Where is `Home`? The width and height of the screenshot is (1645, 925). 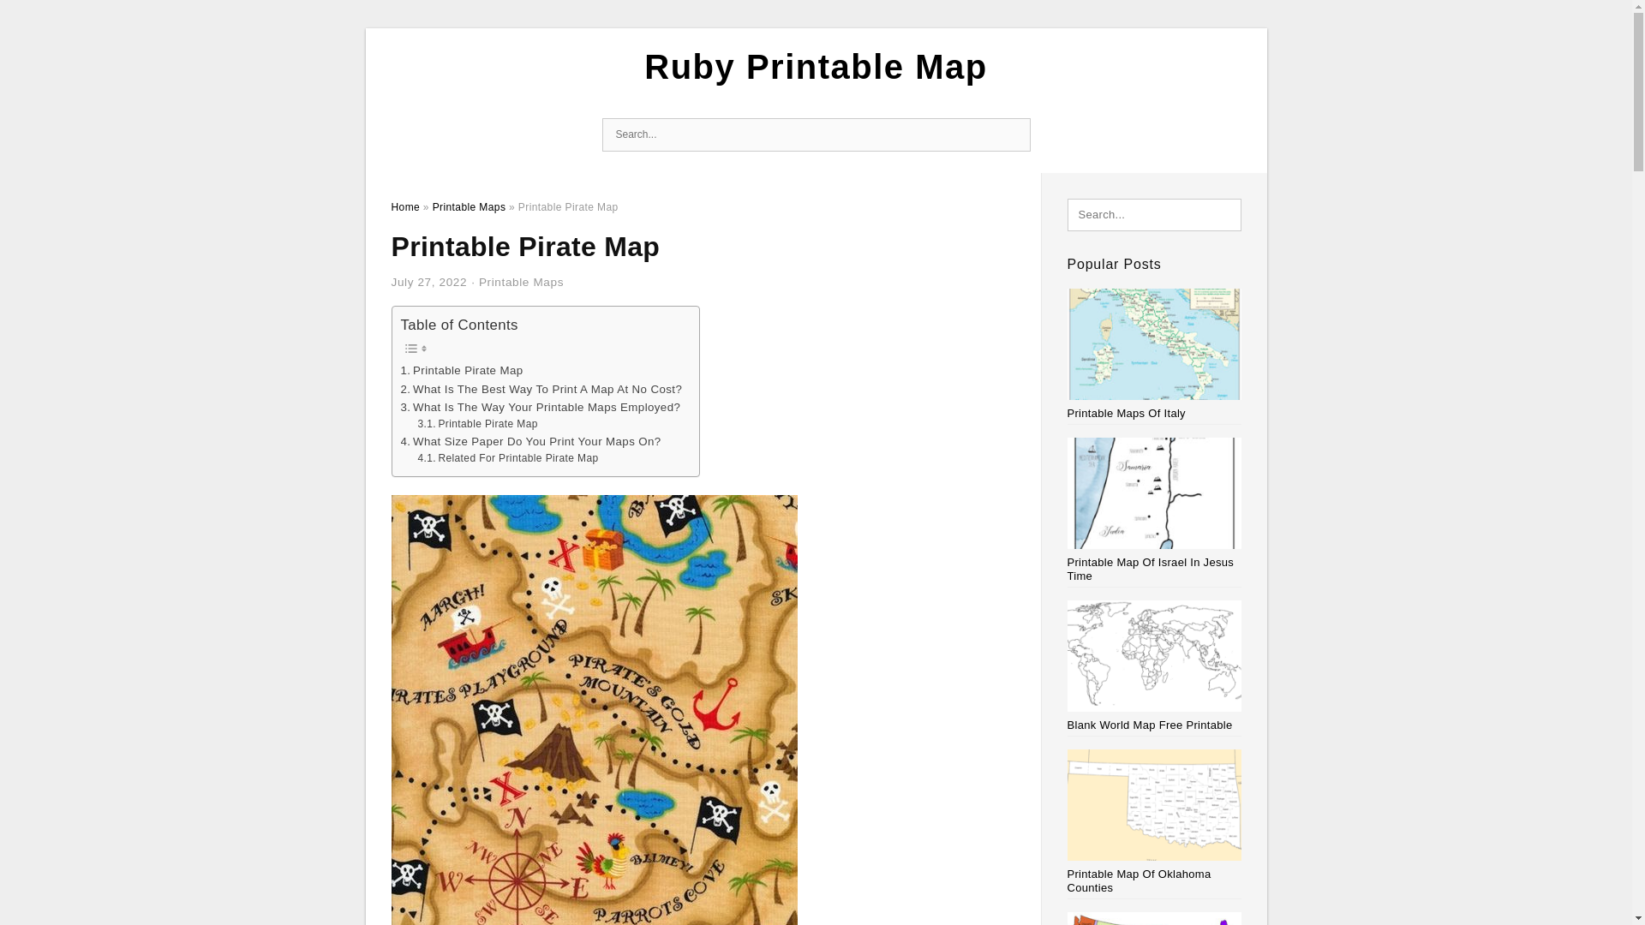 Home is located at coordinates (404, 207).